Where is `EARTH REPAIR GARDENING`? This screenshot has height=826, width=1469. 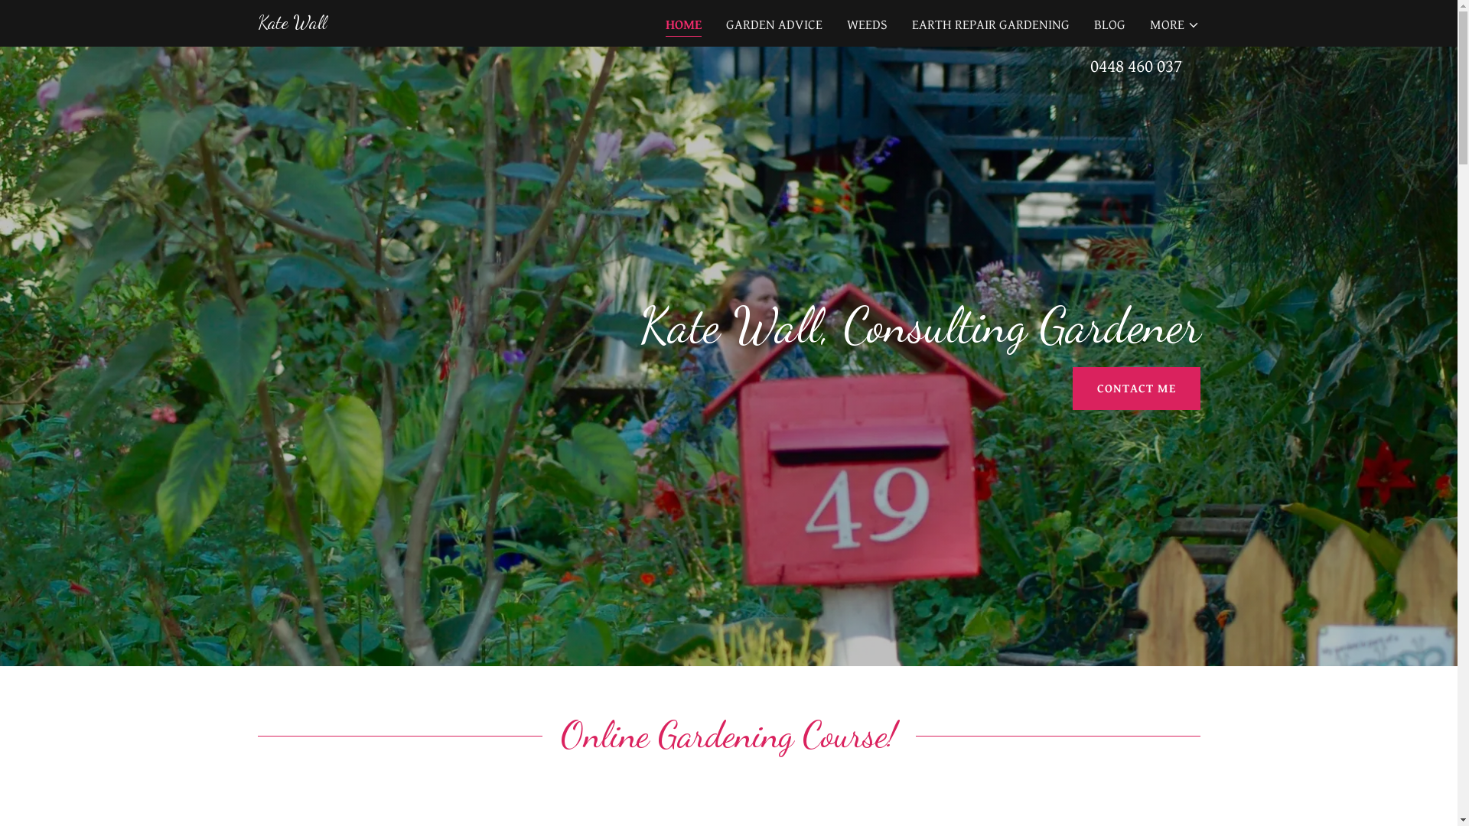
EARTH REPAIR GARDENING is located at coordinates (991, 25).